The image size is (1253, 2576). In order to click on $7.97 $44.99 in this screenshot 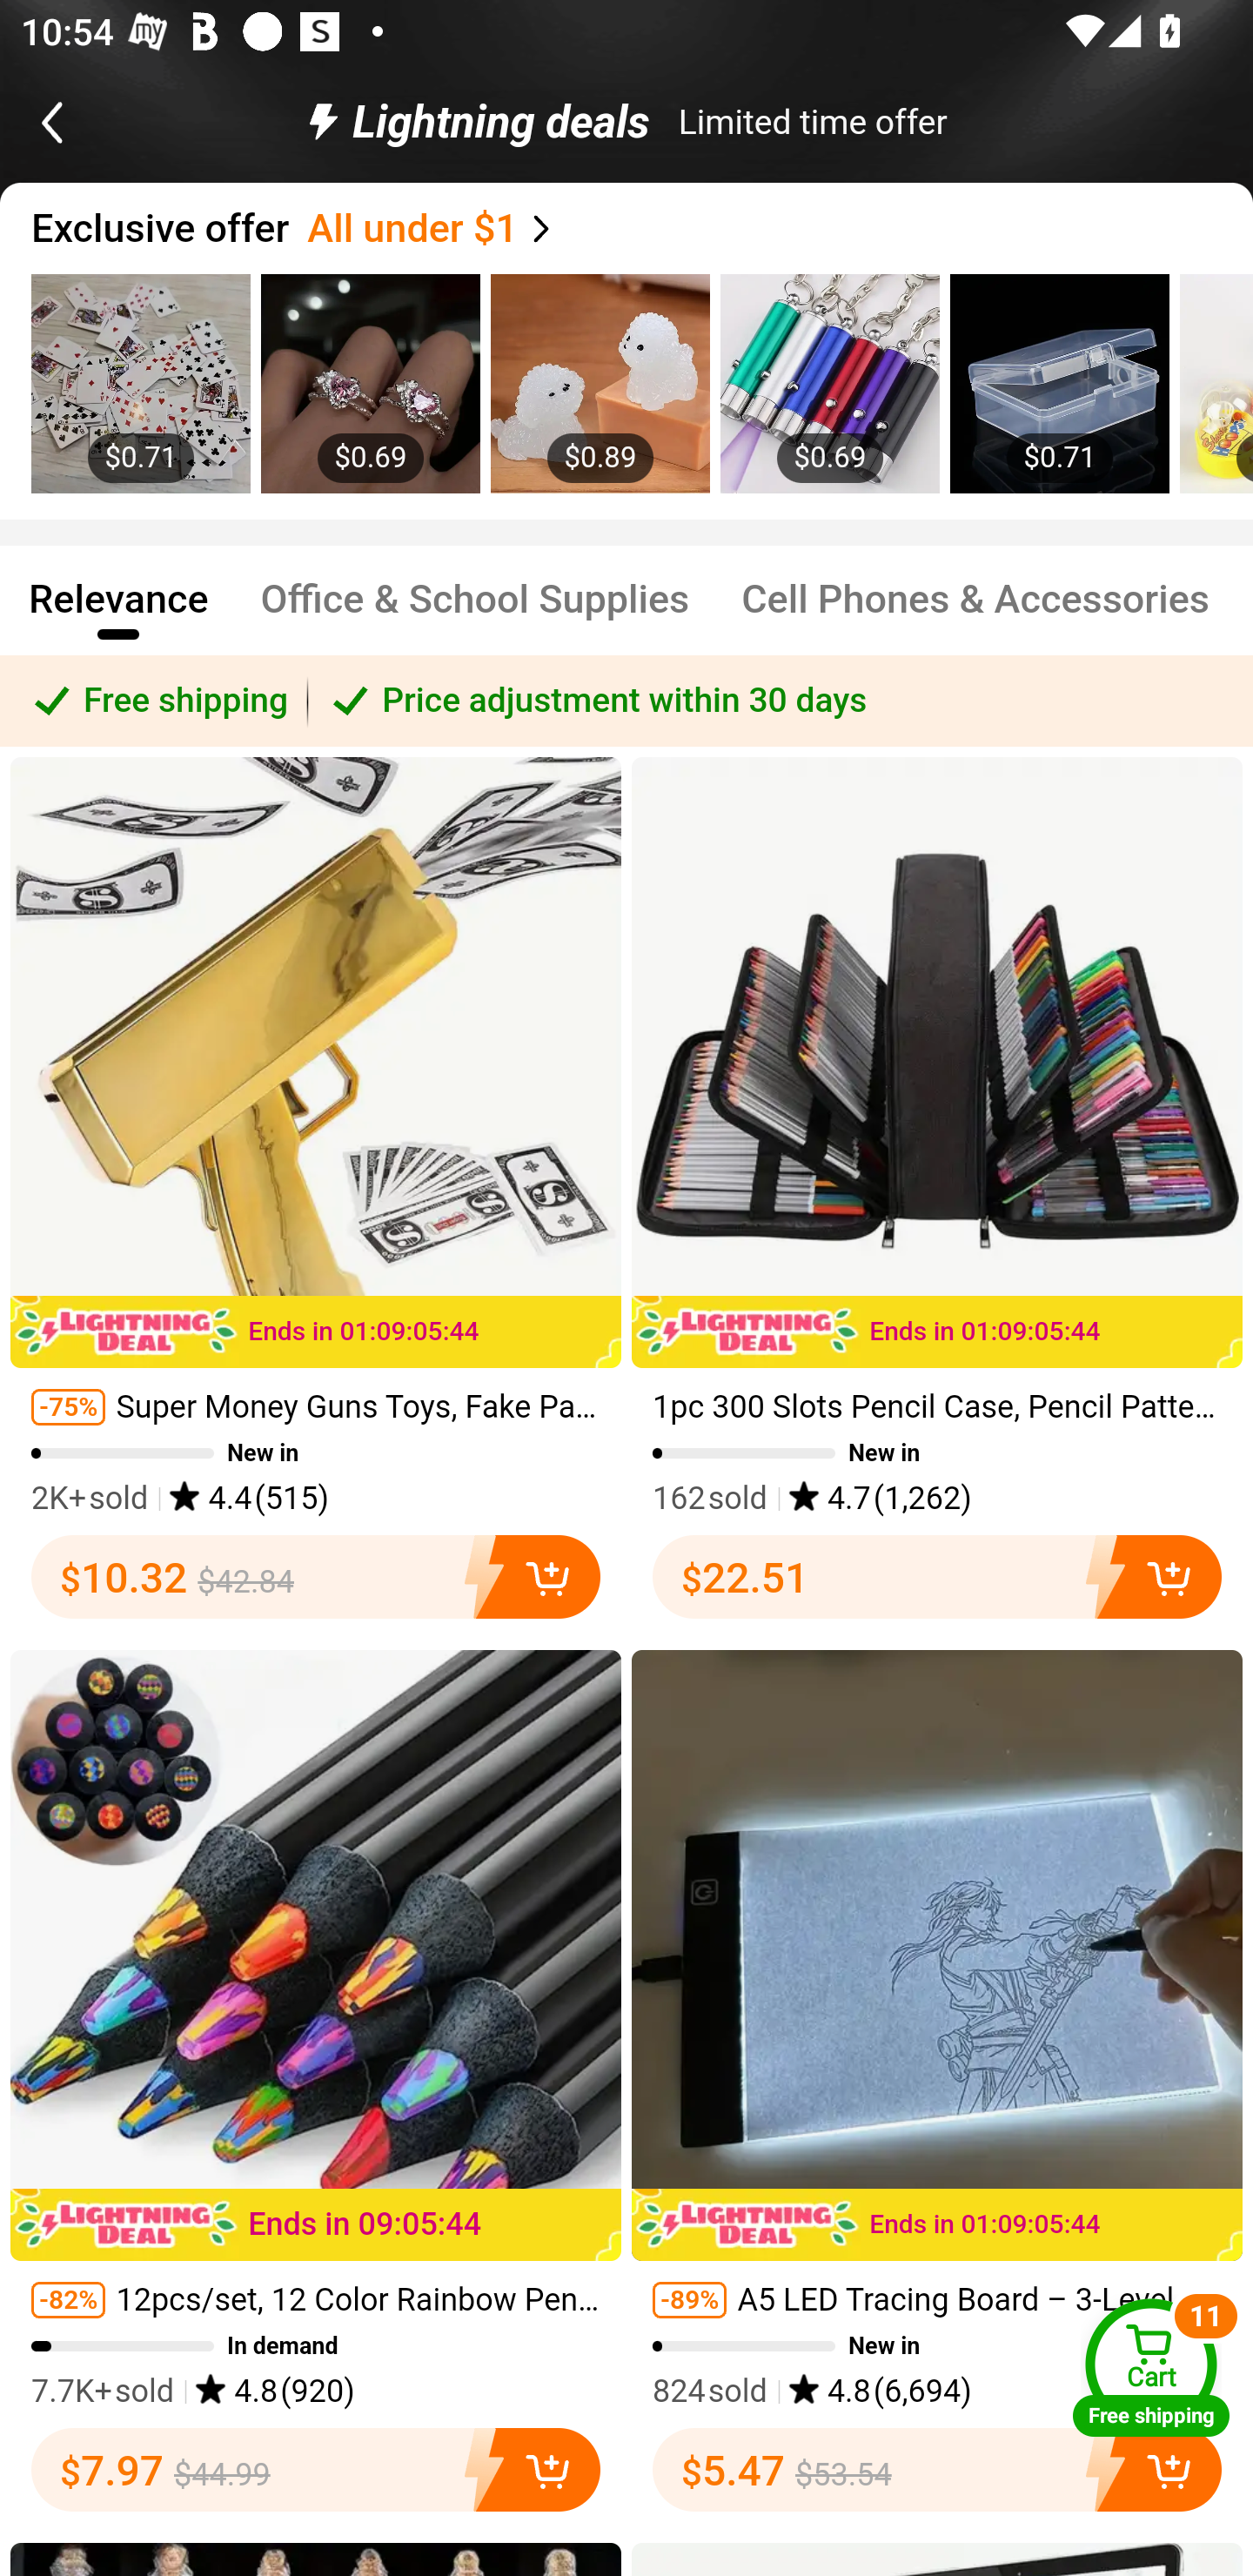, I will do `click(315, 2470)`.